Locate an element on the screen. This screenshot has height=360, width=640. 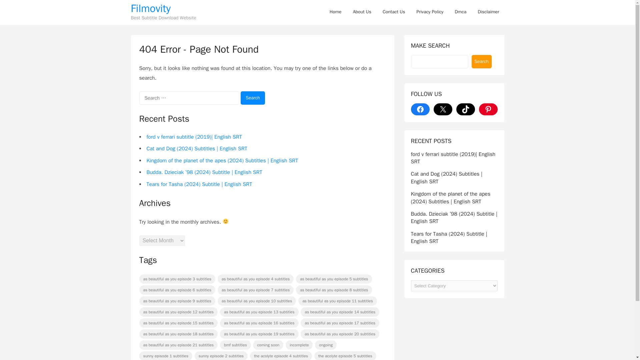
as beautiful as you episode 11 subtitles is located at coordinates (337, 301).